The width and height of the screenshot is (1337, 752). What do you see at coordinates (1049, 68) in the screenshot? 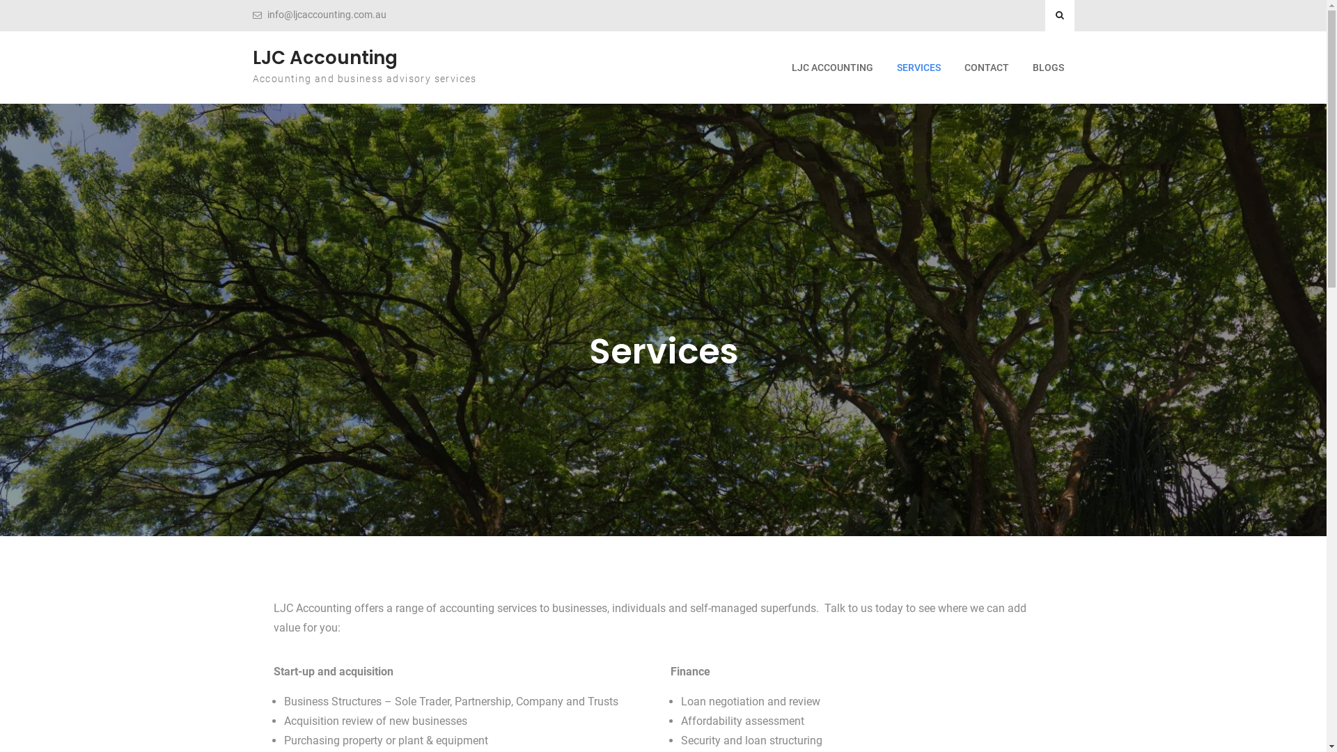
I see `BLOGS` at bounding box center [1049, 68].